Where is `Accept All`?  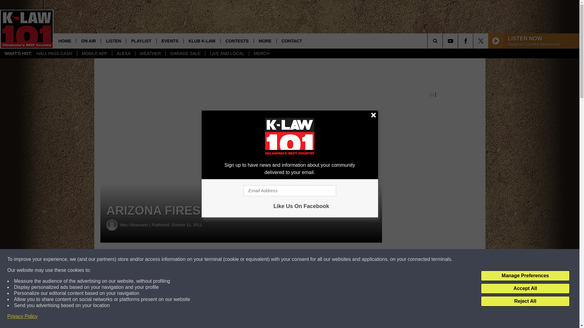
Accept All is located at coordinates (525, 289).